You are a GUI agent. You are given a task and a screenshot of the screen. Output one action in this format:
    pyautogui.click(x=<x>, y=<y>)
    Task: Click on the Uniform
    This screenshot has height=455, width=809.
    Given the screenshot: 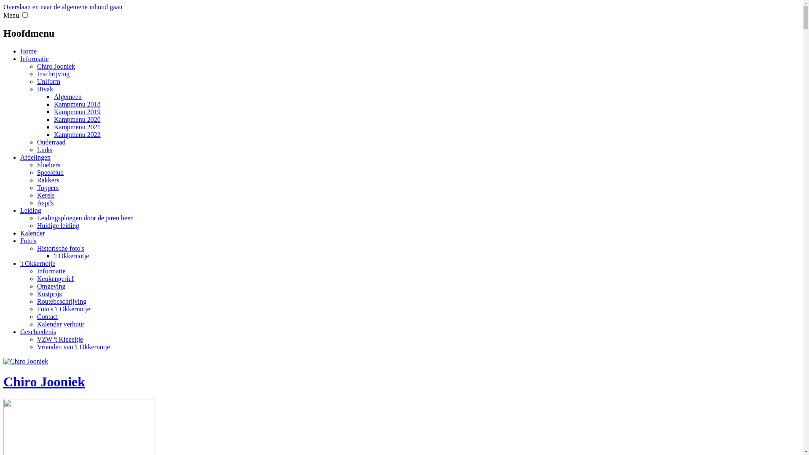 What is the action you would take?
    pyautogui.click(x=49, y=82)
    